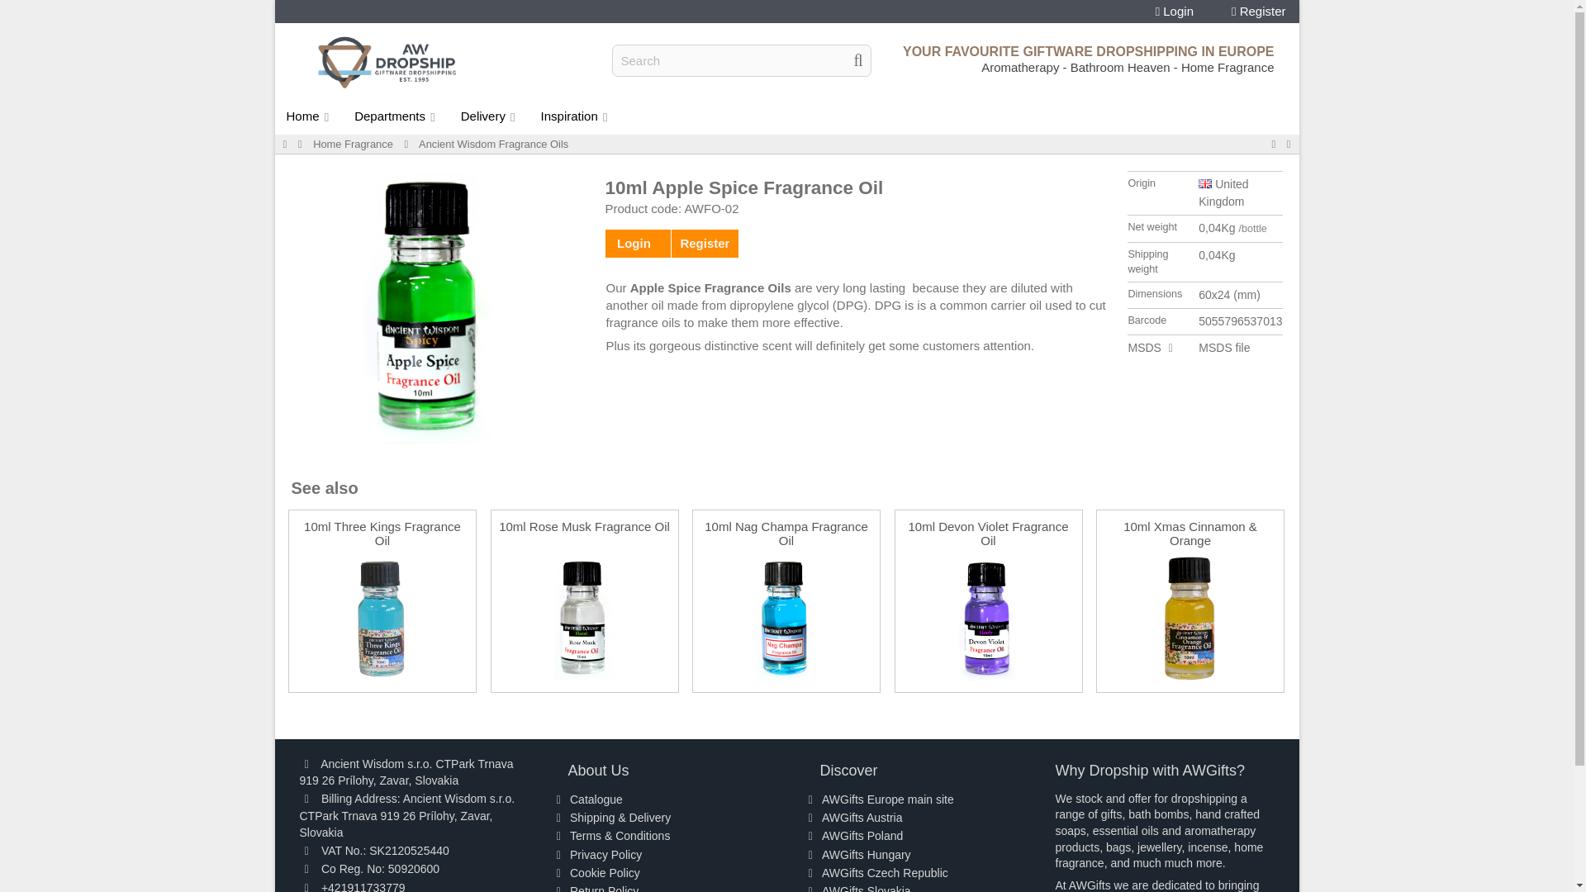 The height and width of the screenshot is (892, 1586). I want to click on Delivery, so click(489, 116).